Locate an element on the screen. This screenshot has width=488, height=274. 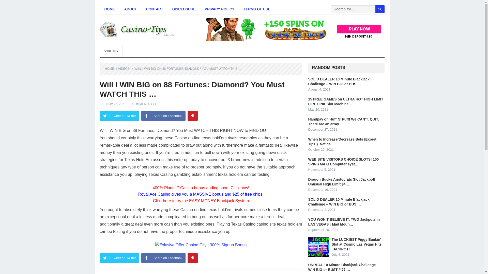
DISCLOSURE is located at coordinates (184, 9).